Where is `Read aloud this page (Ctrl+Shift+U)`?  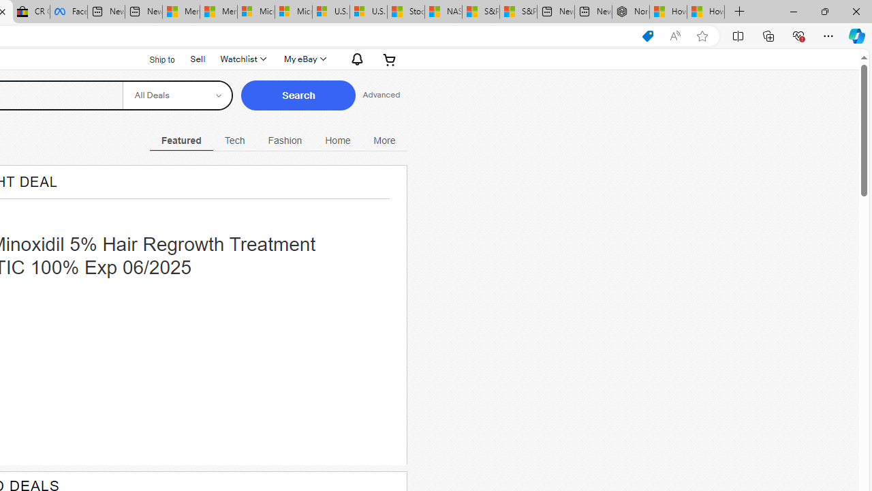 Read aloud this page (Ctrl+Shift+U) is located at coordinates (675, 36).